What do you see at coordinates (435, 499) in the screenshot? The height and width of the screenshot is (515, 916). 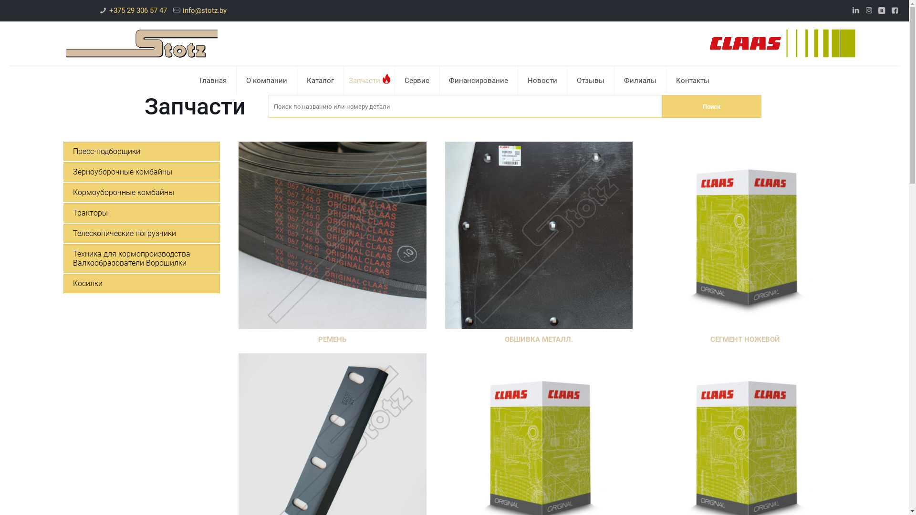 I see `LinkedIn` at bounding box center [435, 499].